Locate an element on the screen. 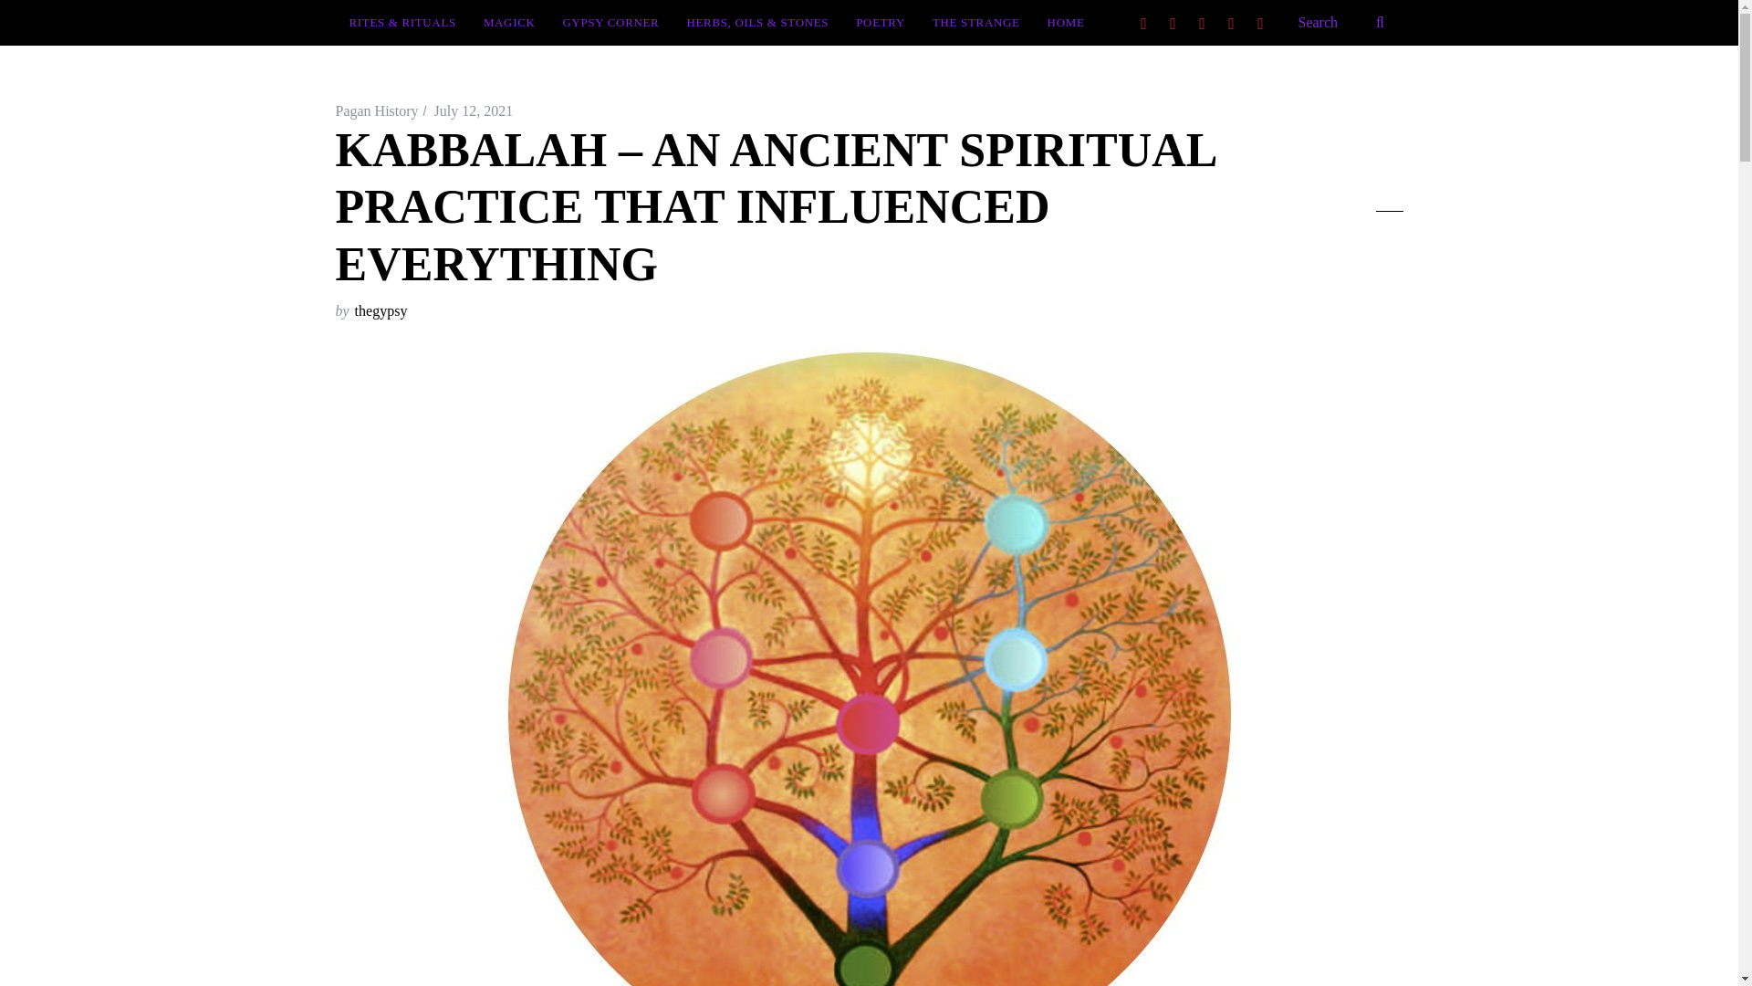 This screenshot has width=1752, height=986. THE STRANGE is located at coordinates (975, 22).